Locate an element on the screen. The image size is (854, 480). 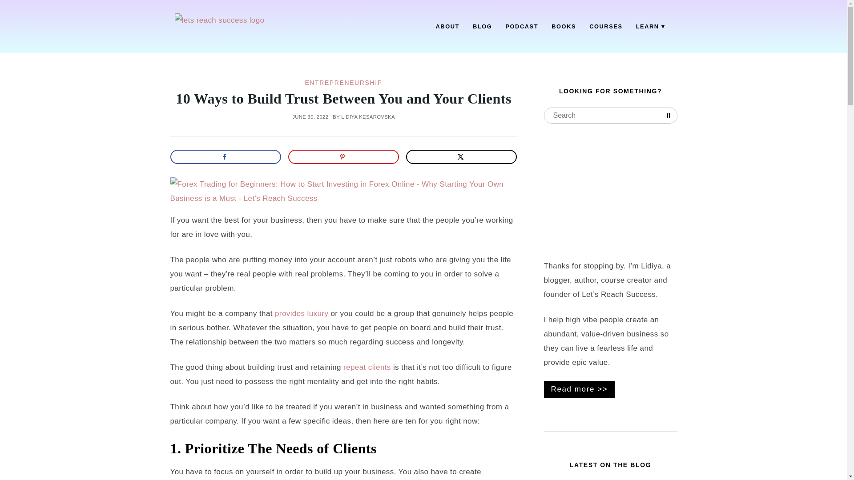
10 Ways to Build Trust Between You and Your Clients is located at coordinates (343, 99).